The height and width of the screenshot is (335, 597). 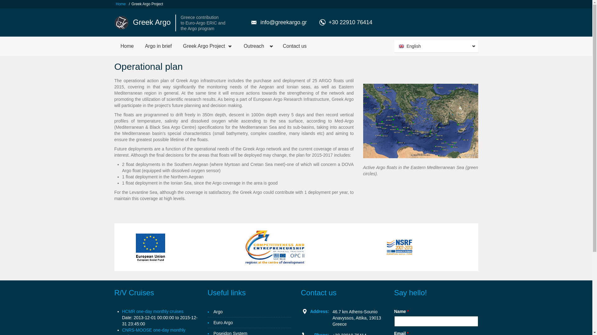 I want to click on Home, so click(x=127, y=46).